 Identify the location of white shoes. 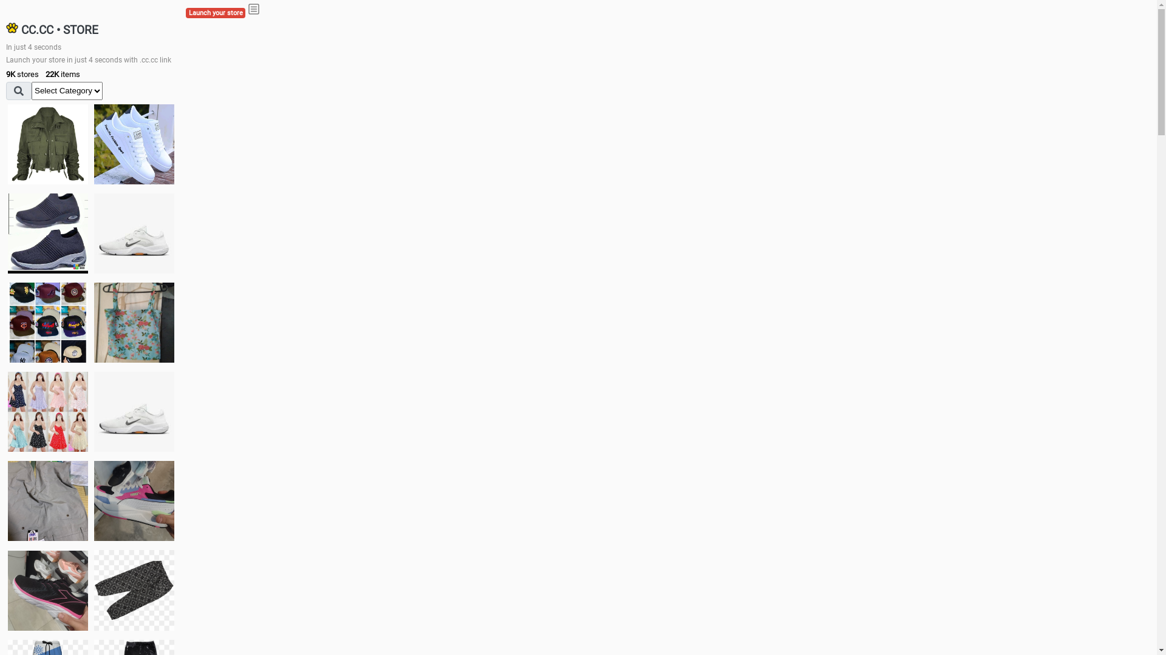
(134, 144).